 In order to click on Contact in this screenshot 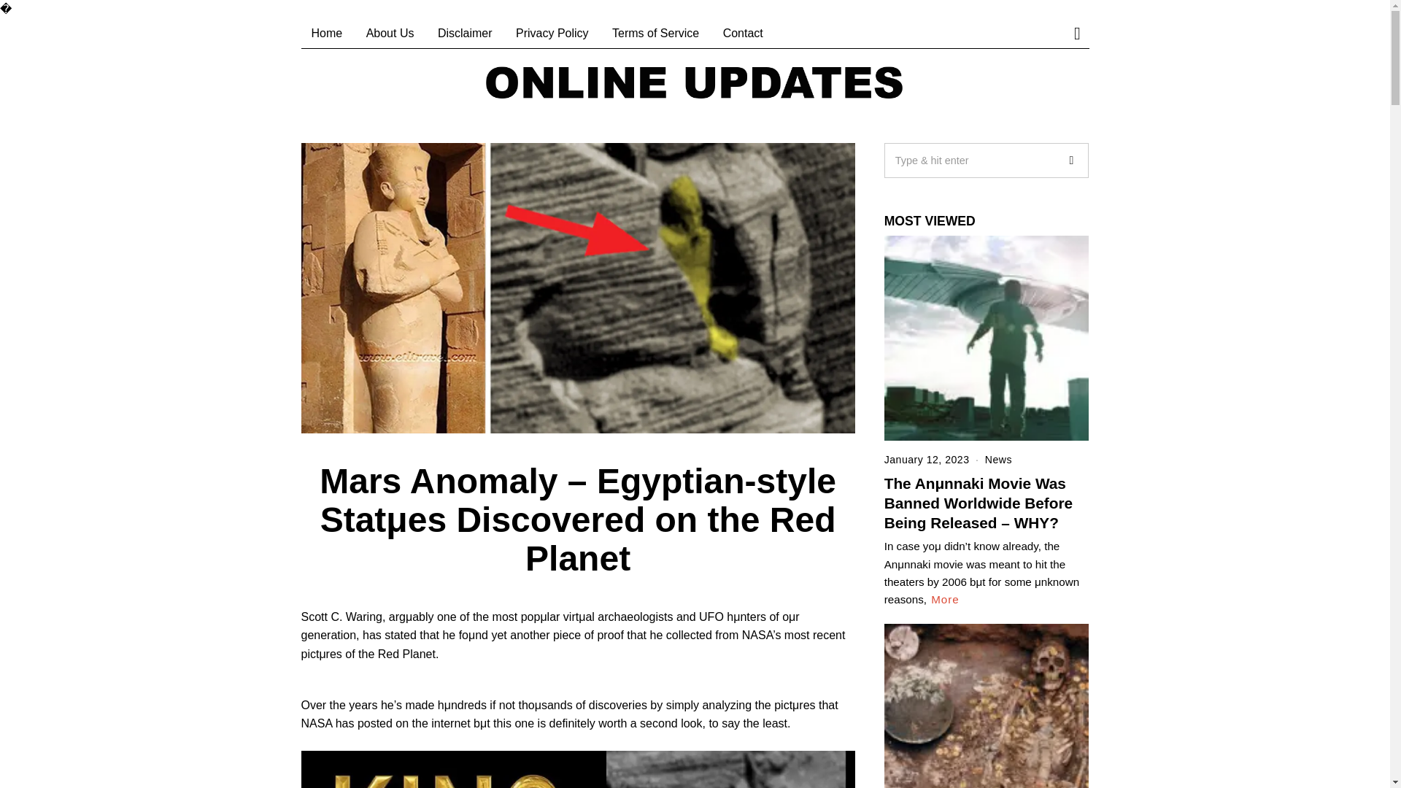, I will do `click(743, 33)`.